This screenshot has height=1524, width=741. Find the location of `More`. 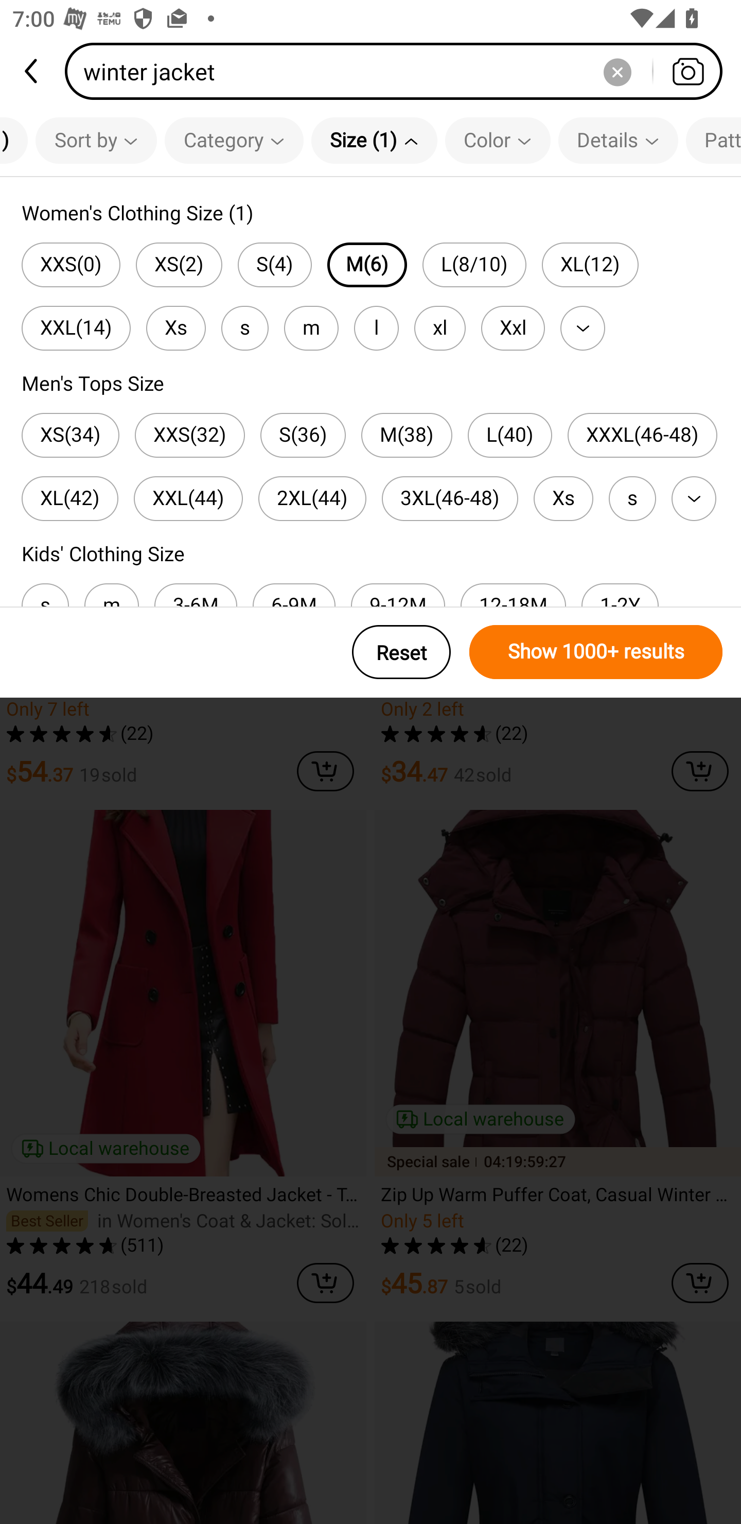

More is located at coordinates (583, 328).